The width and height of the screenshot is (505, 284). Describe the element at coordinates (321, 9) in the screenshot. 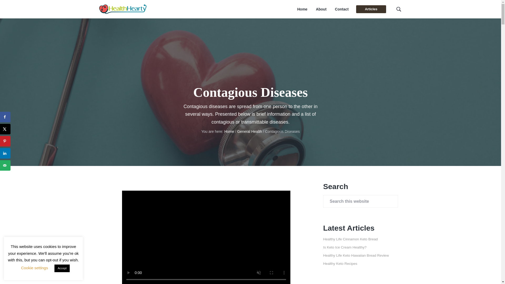

I see `About` at that location.